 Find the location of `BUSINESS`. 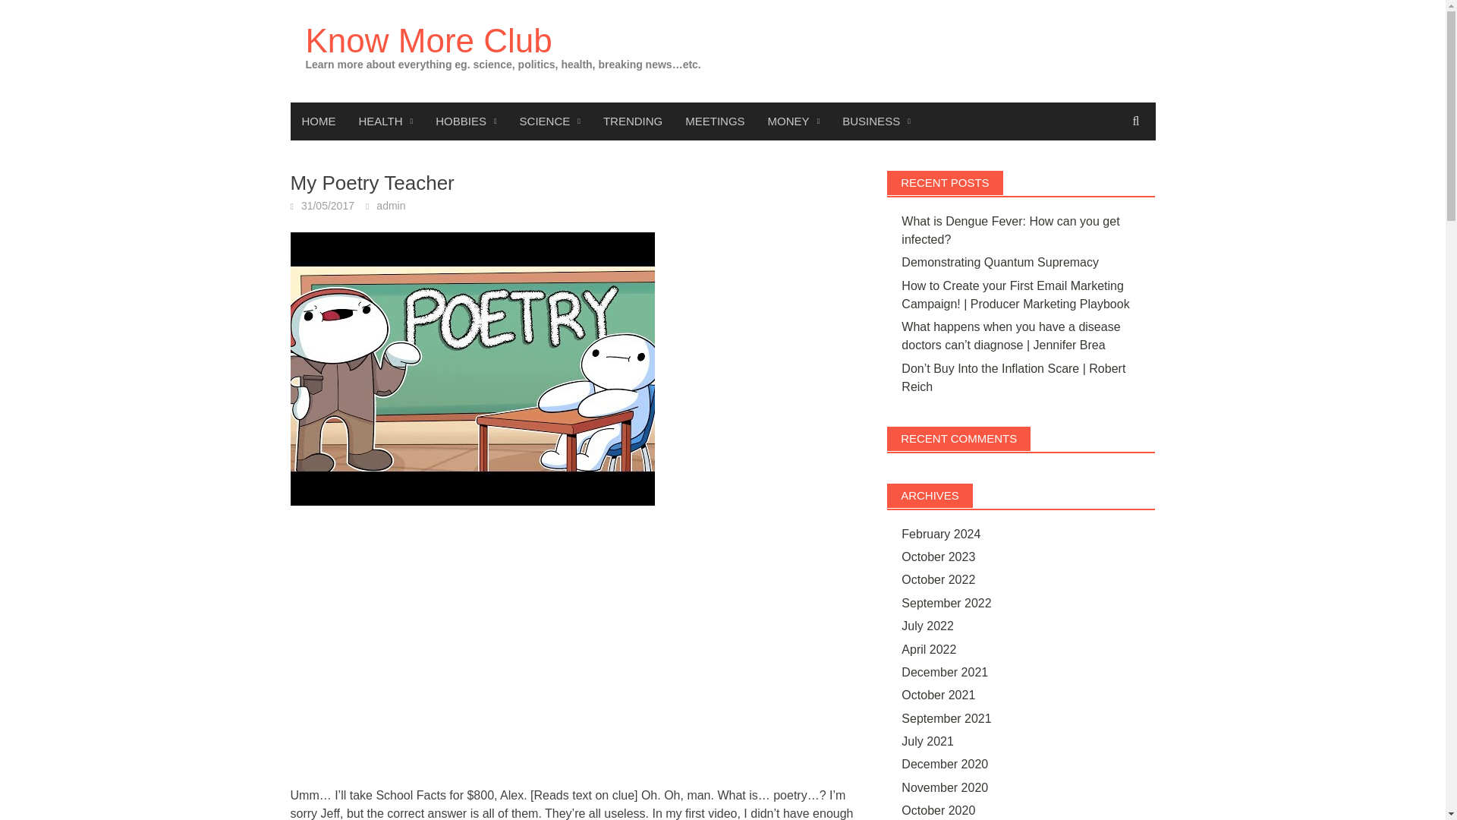

BUSINESS is located at coordinates (876, 121).